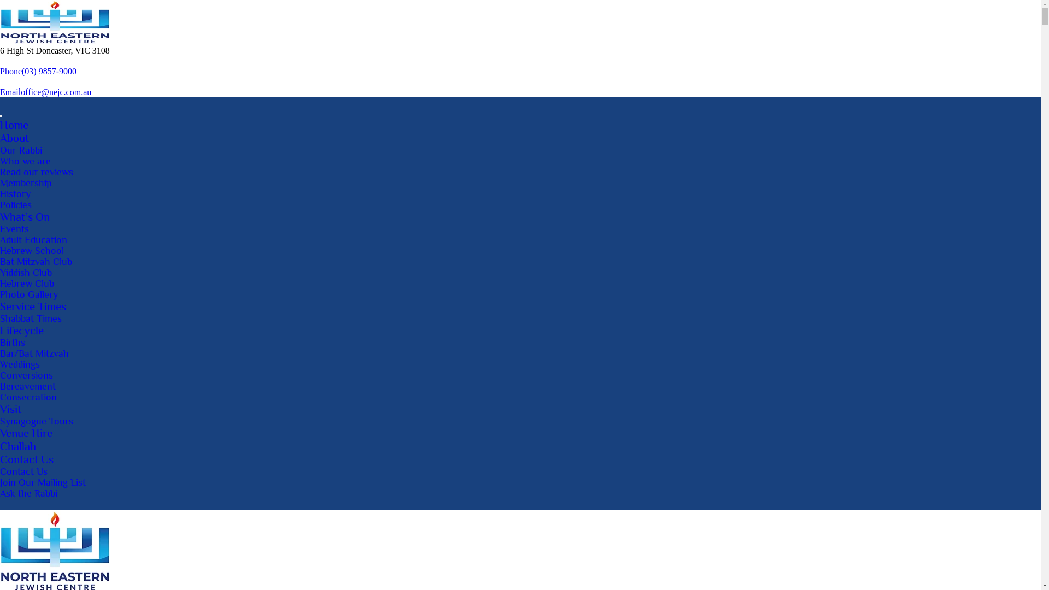  Describe the element at coordinates (14, 138) in the screenshot. I see `About` at that location.